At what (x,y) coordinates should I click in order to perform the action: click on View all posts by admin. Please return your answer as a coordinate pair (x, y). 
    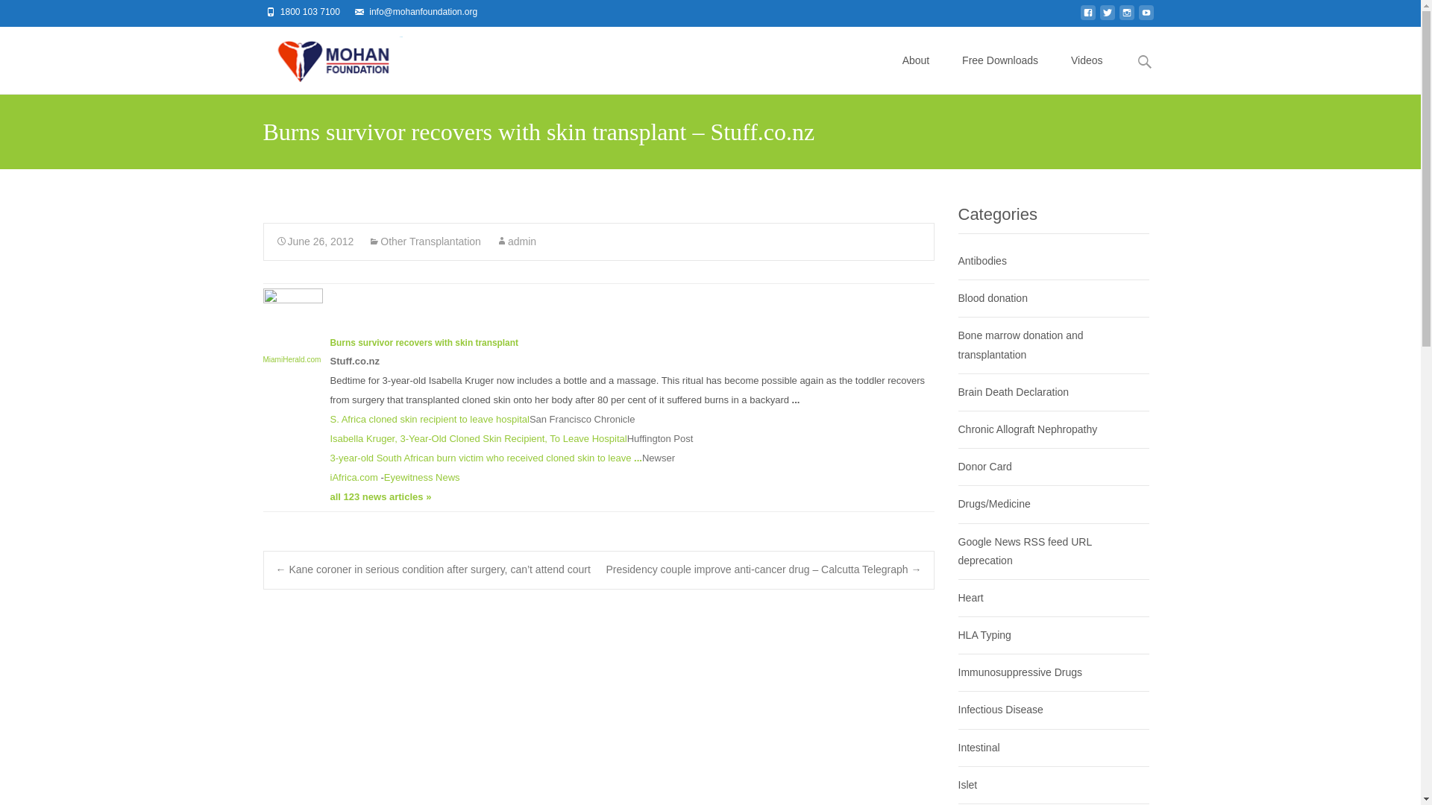
    Looking at the image, I should click on (515, 241).